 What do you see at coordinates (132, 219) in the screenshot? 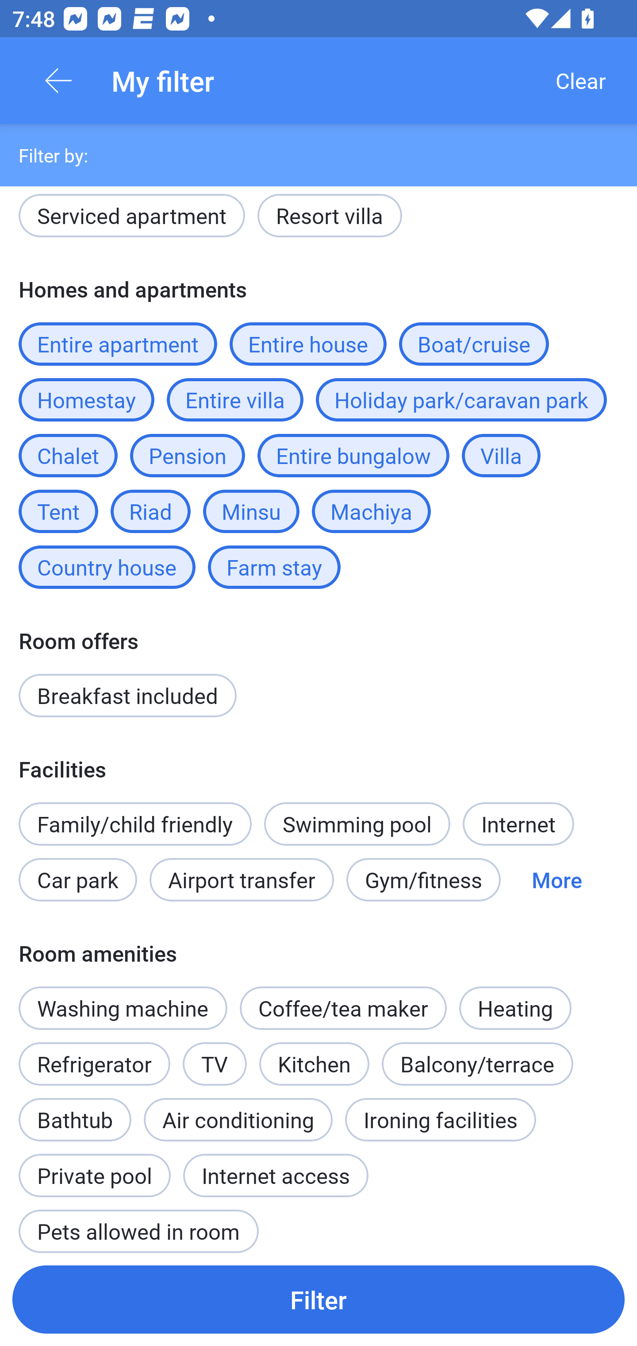
I see `Serviced apartment` at bounding box center [132, 219].